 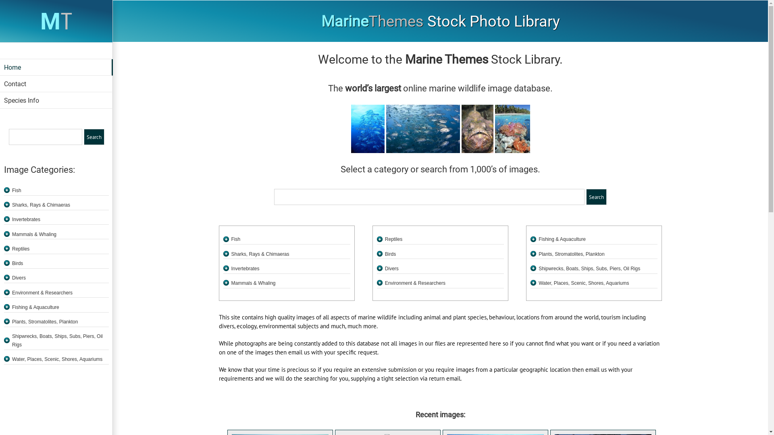 I want to click on Plants, Stromatolites, Plankton, so click(x=598, y=254).